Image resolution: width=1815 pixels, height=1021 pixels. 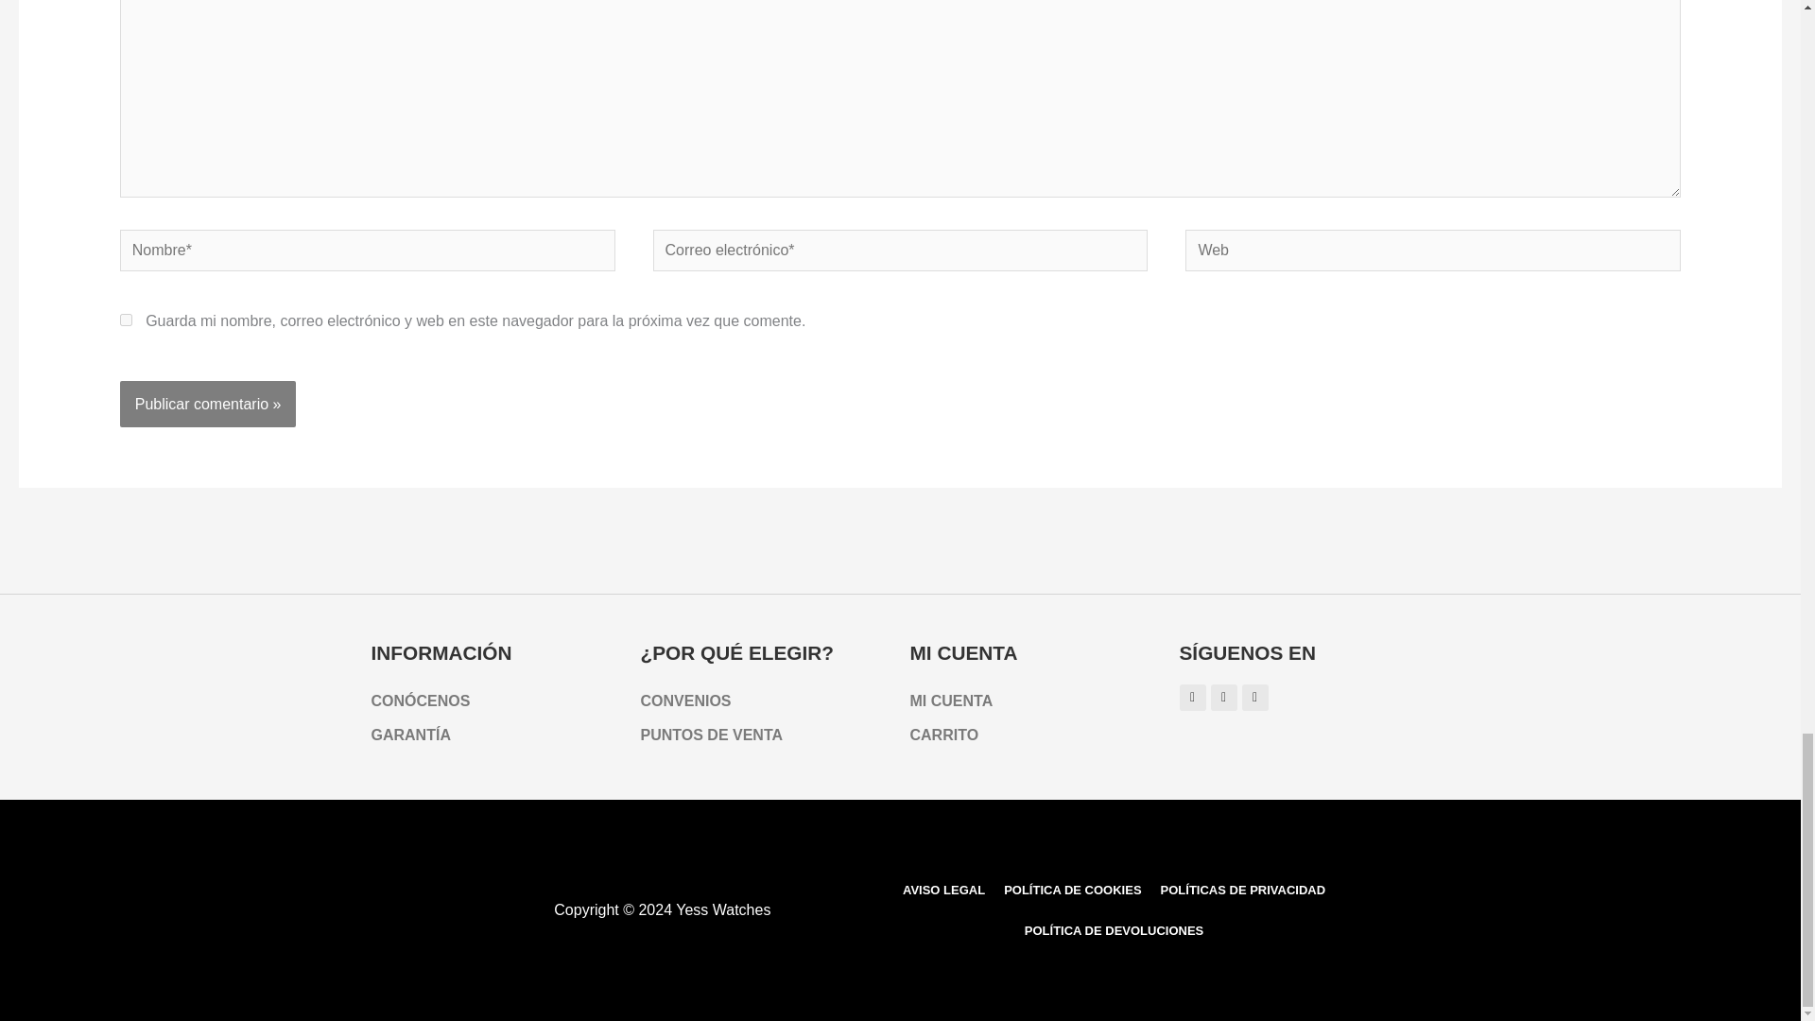 I want to click on yes, so click(x=126, y=320).